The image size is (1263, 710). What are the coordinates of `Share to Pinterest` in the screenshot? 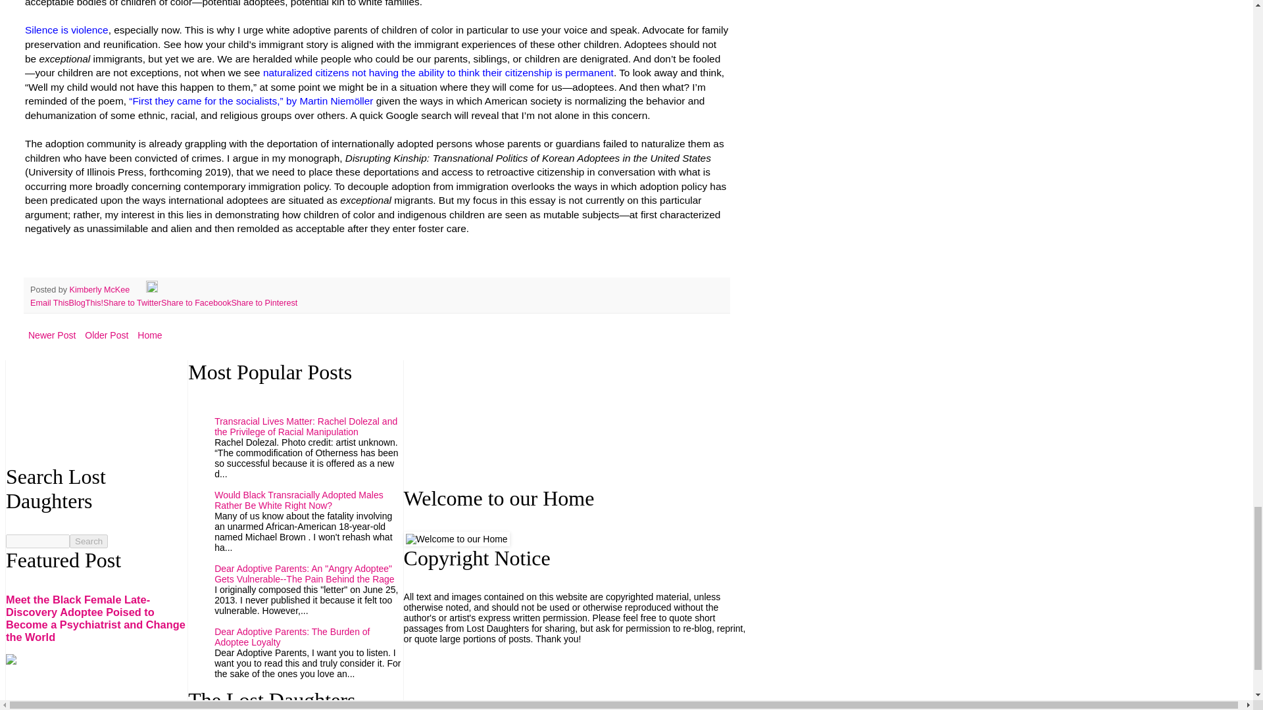 It's located at (264, 302).